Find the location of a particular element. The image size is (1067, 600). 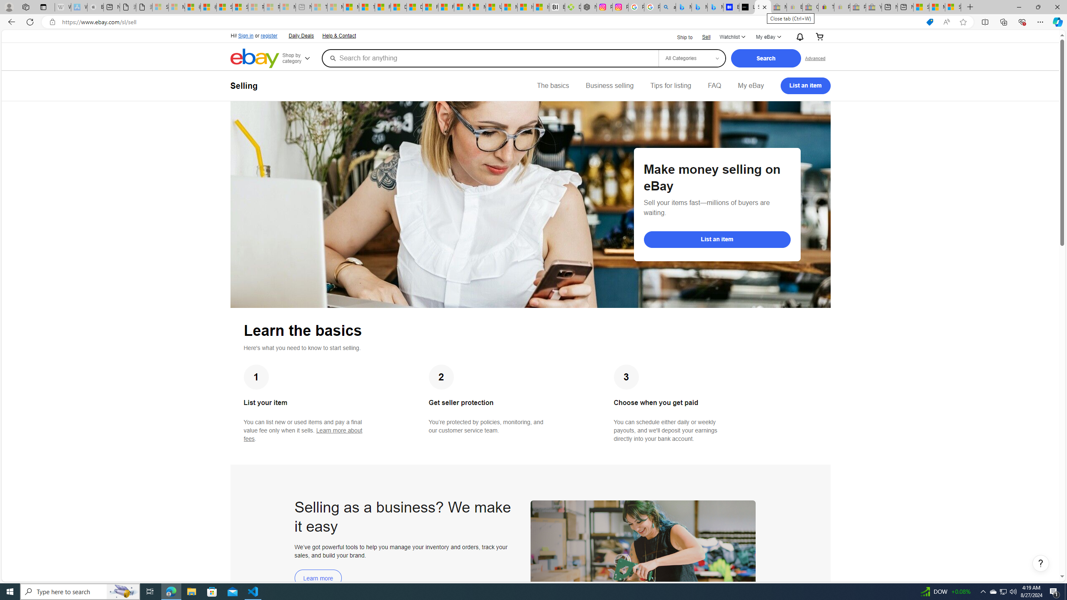

Tips for listing is located at coordinates (670, 86).